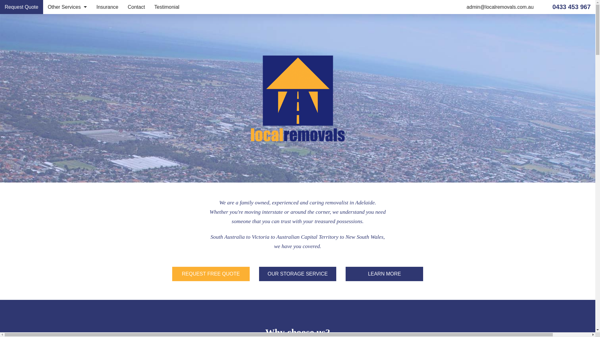 The image size is (600, 337). I want to click on Contact, so click(332, 302).